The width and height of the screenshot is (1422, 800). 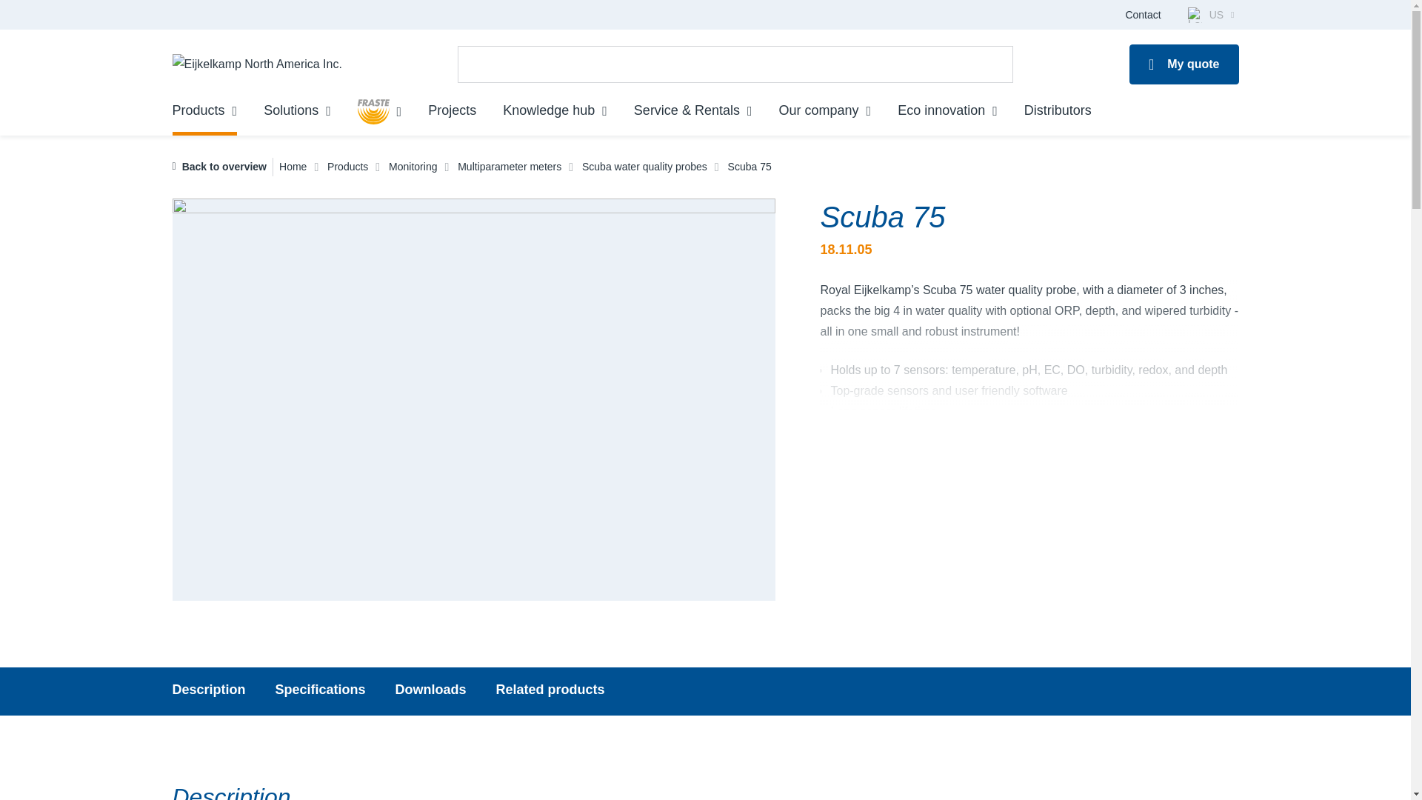 What do you see at coordinates (551, 691) in the screenshot?
I see `Related products` at bounding box center [551, 691].